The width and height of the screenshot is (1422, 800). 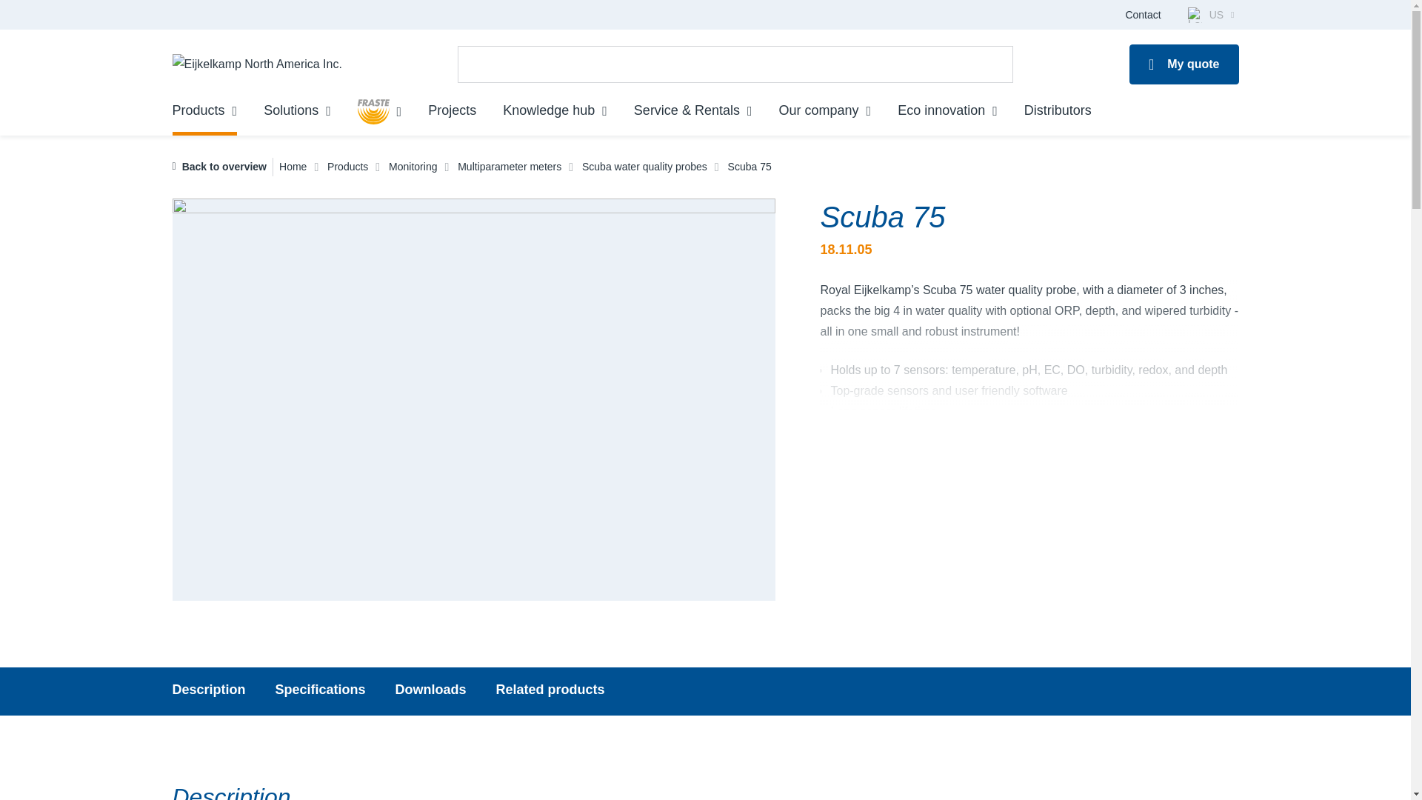 What do you see at coordinates (551, 691) in the screenshot?
I see `Related products` at bounding box center [551, 691].